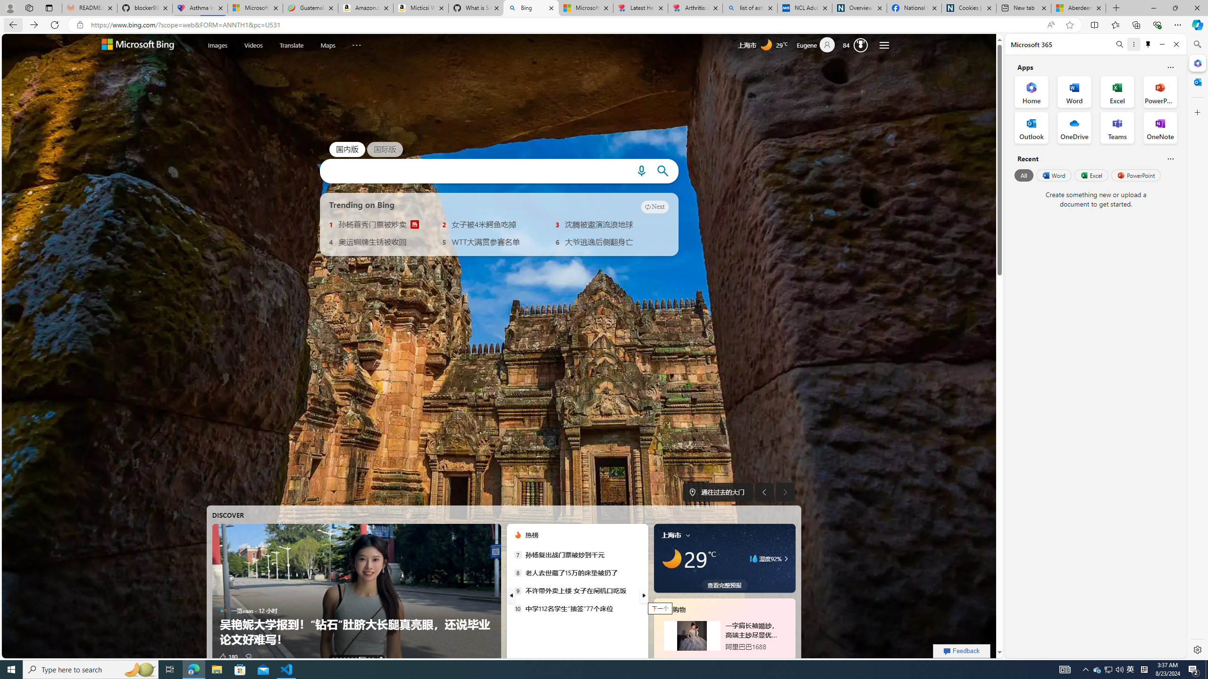  I want to click on AutomationID: tab-2, so click(341, 658).